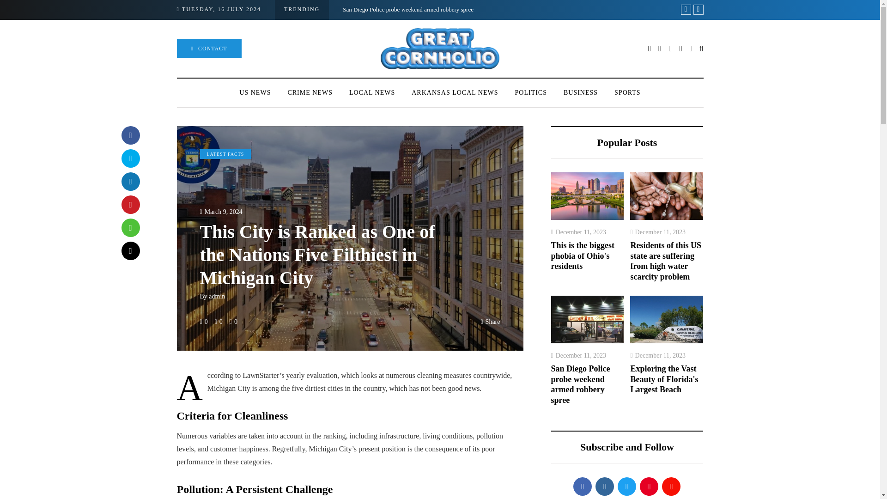 The width and height of the screenshot is (887, 499). Describe the element at coordinates (130, 158) in the screenshot. I see `Tweet this` at that location.